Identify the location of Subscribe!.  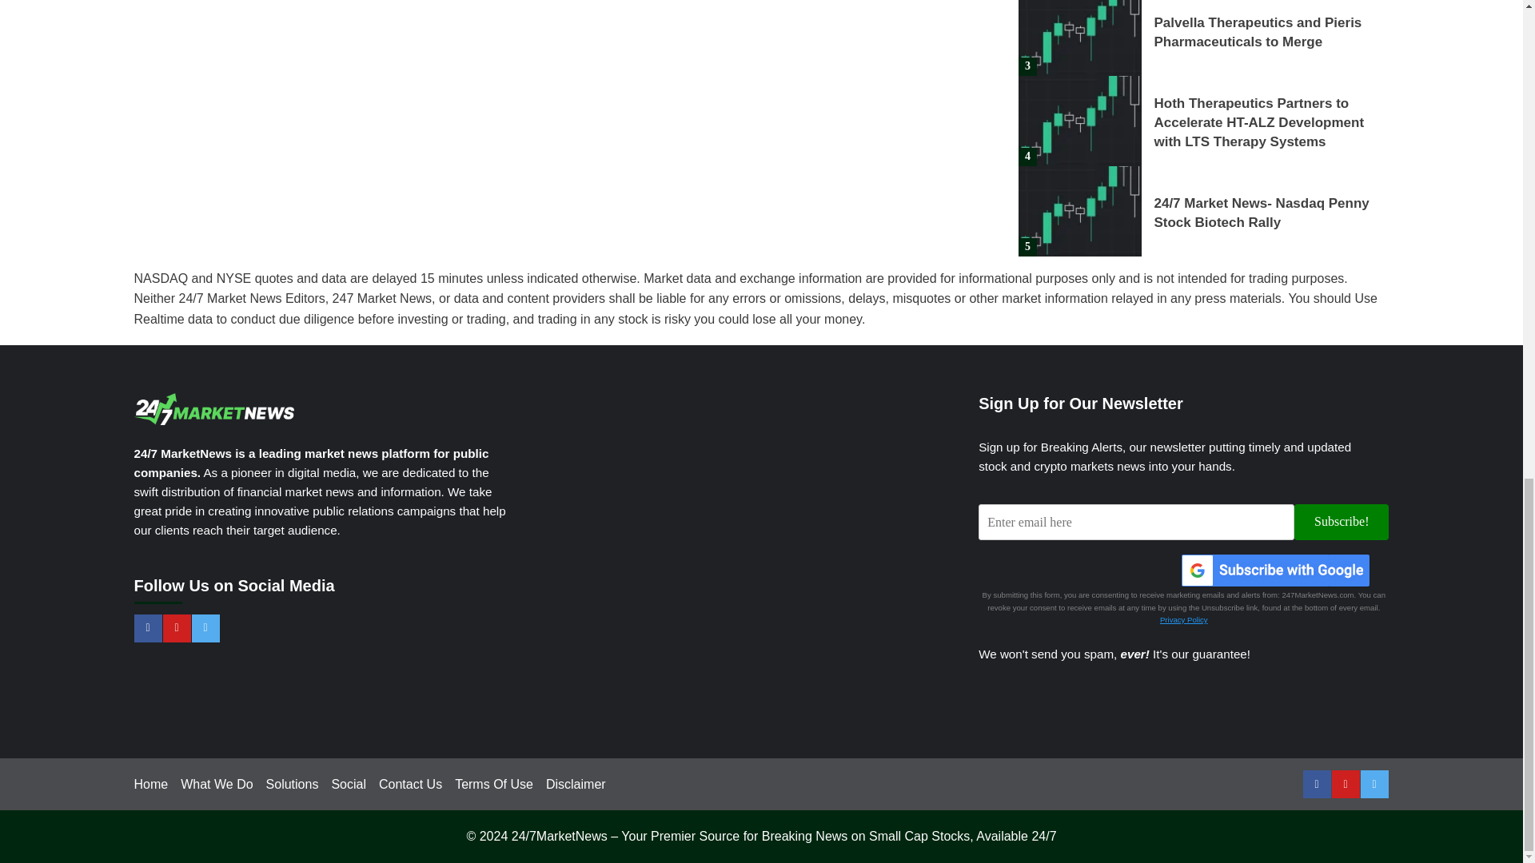
(1342, 522).